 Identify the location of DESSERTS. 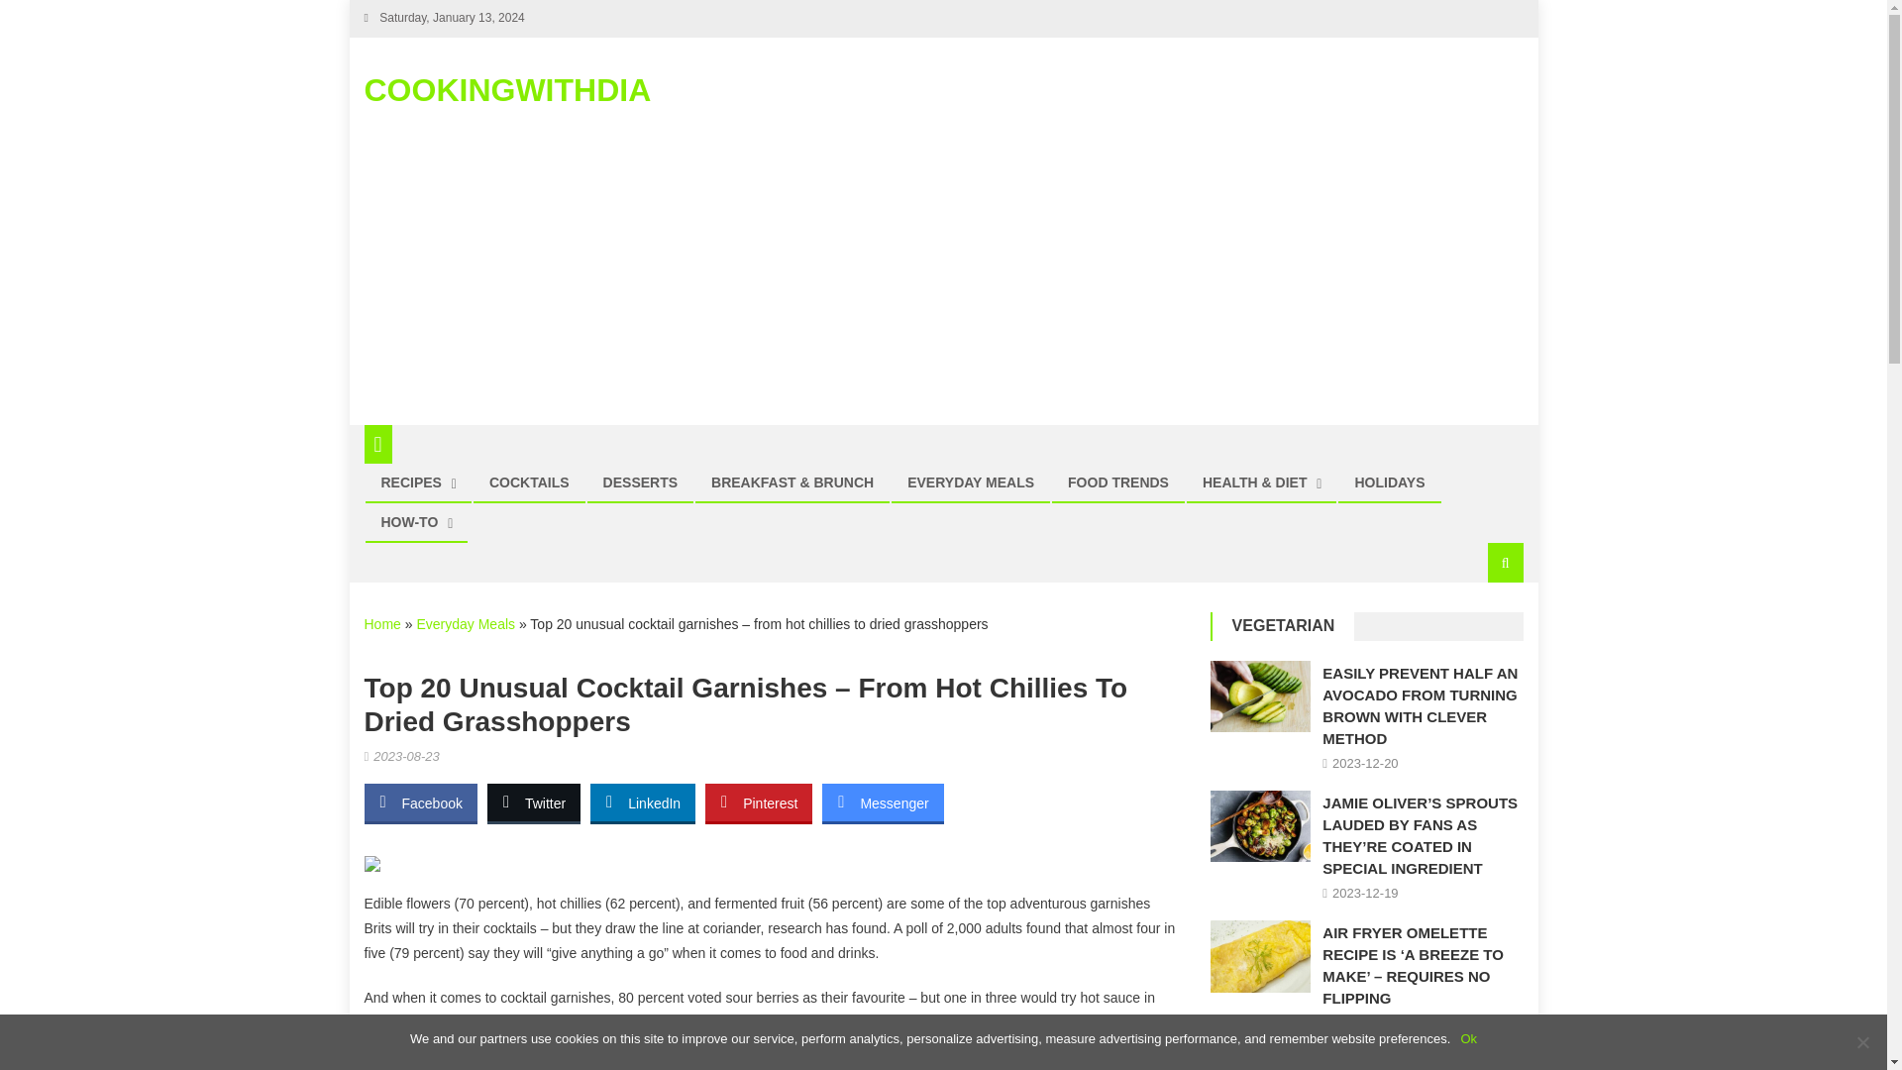
(640, 481).